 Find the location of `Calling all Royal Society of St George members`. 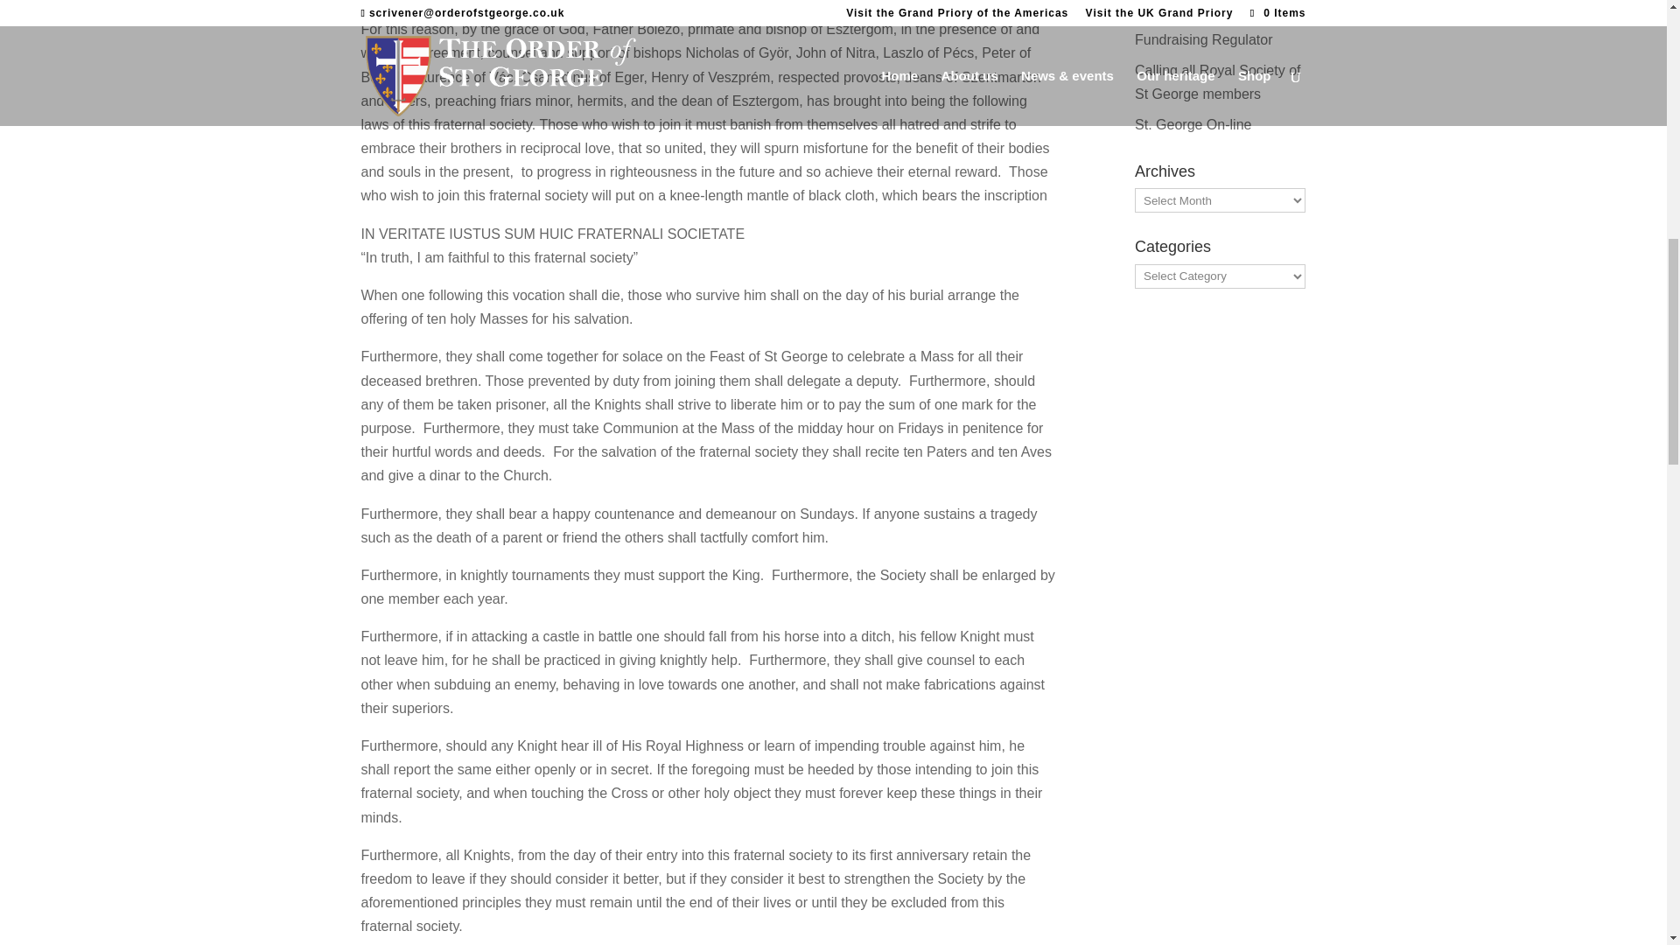

Calling all Royal Society of St George members is located at coordinates (1218, 82).